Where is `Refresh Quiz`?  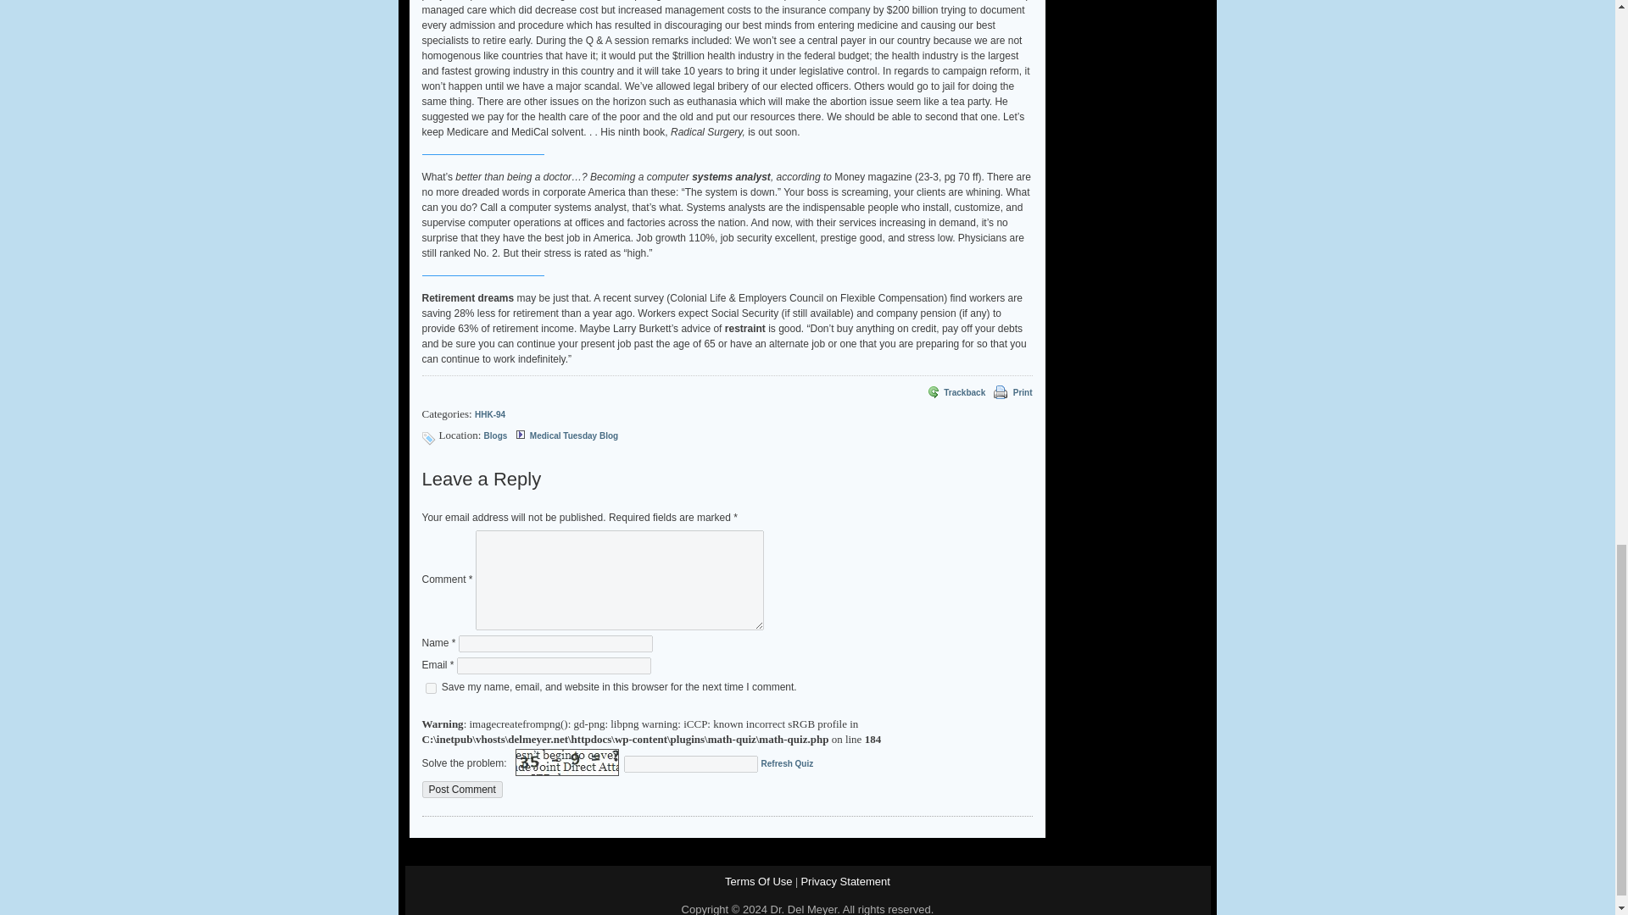
Refresh Quiz is located at coordinates (788, 764).